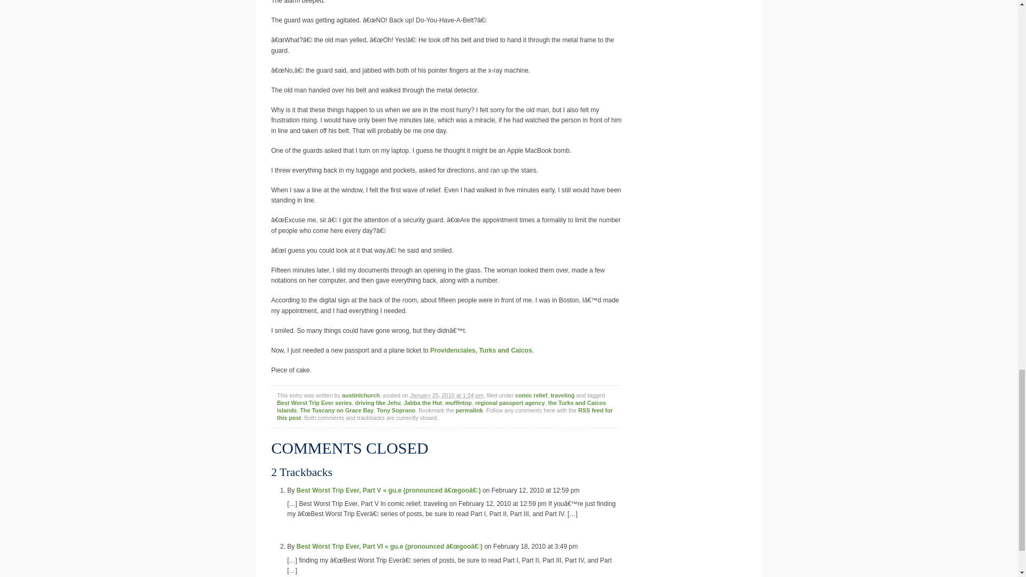  I want to click on RSS feed for this post, so click(445, 414).